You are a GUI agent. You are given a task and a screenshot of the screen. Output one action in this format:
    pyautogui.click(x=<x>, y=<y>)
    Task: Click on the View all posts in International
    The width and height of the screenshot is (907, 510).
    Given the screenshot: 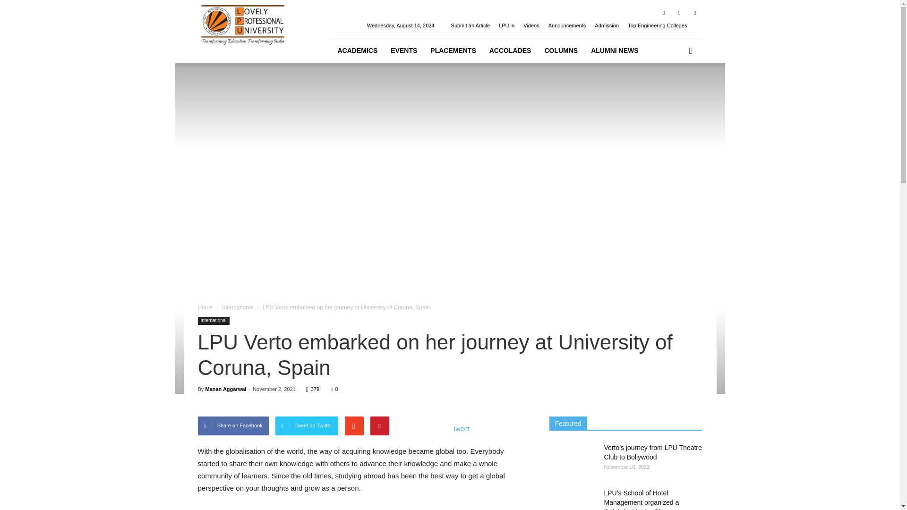 What is the action you would take?
    pyautogui.click(x=237, y=307)
    